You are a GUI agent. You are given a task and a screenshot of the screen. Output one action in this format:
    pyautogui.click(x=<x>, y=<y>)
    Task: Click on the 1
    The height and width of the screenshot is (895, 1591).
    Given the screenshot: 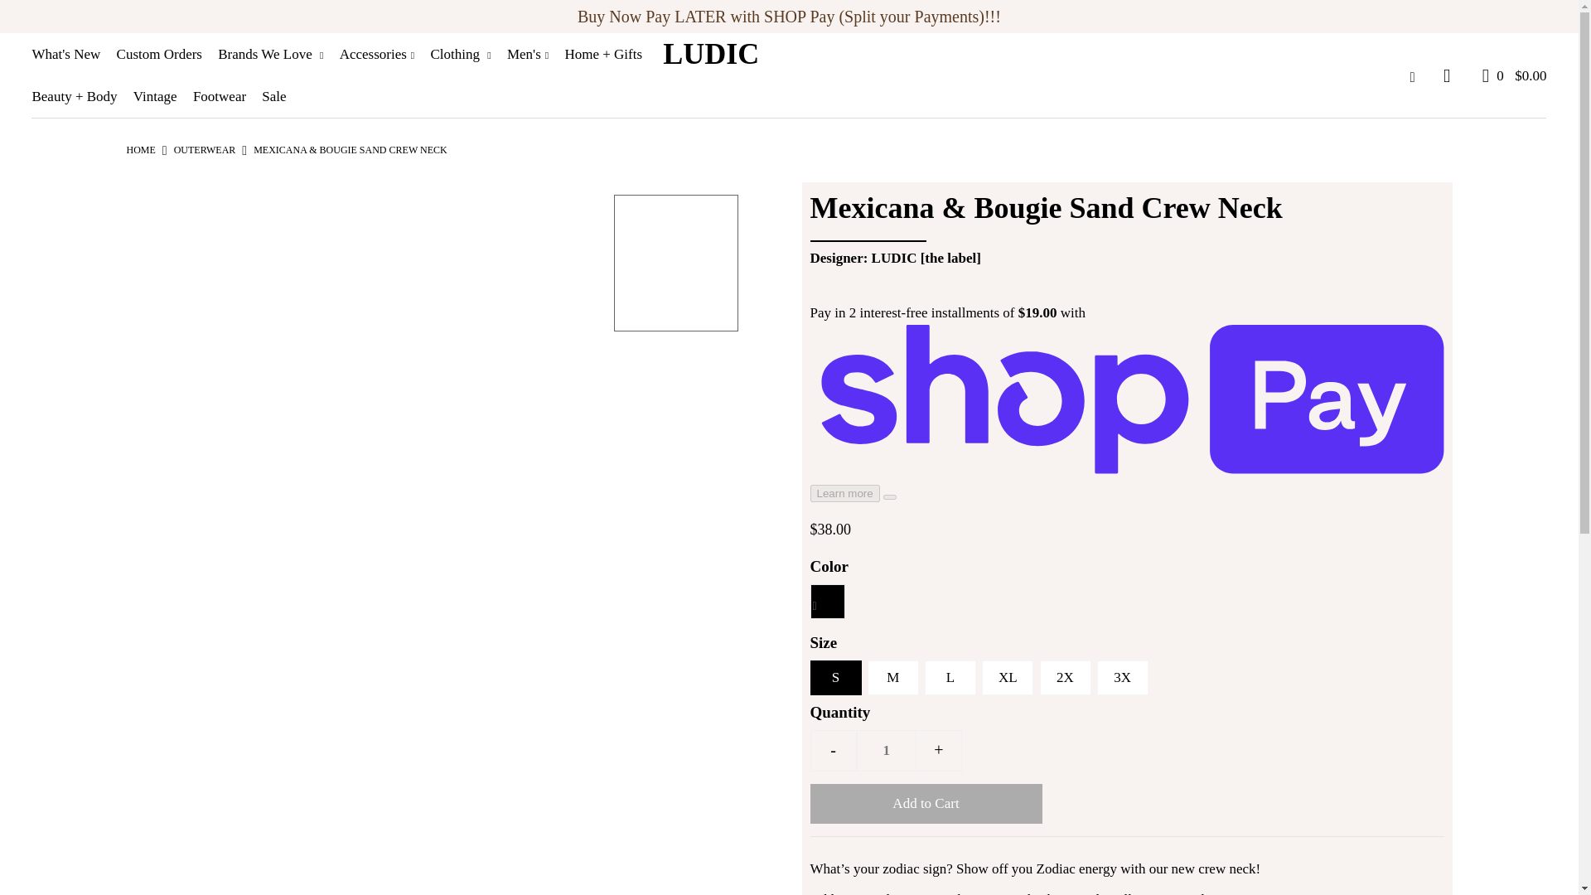 What is the action you would take?
    pyautogui.click(x=887, y=751)
    